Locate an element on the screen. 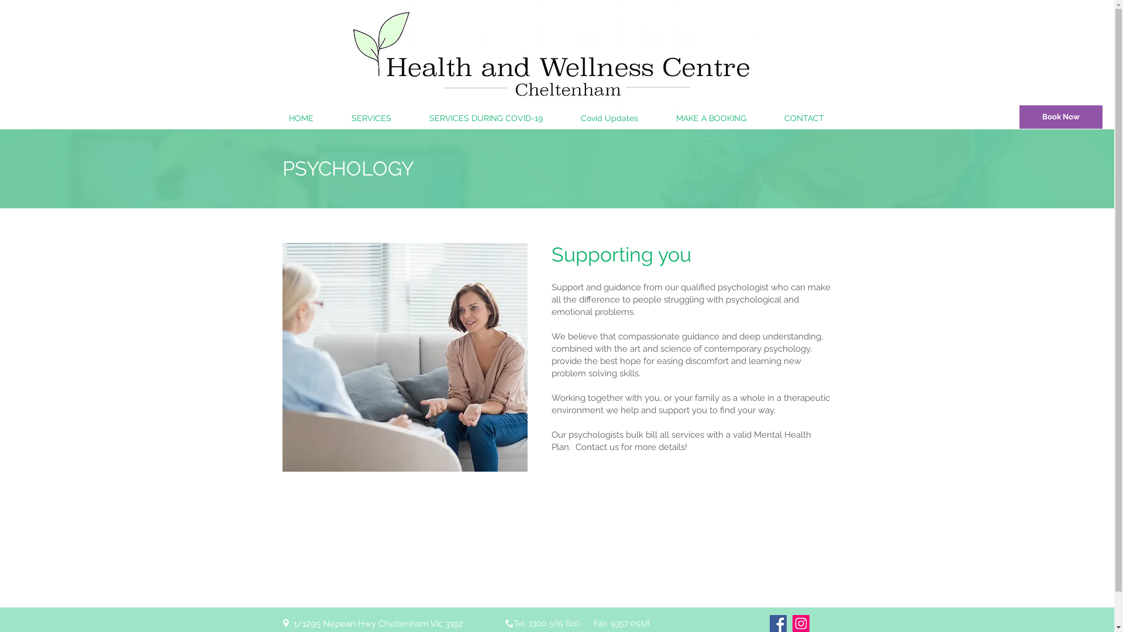 The image size is (1123, 632). Book Now is located at coordinates (1061, 117).